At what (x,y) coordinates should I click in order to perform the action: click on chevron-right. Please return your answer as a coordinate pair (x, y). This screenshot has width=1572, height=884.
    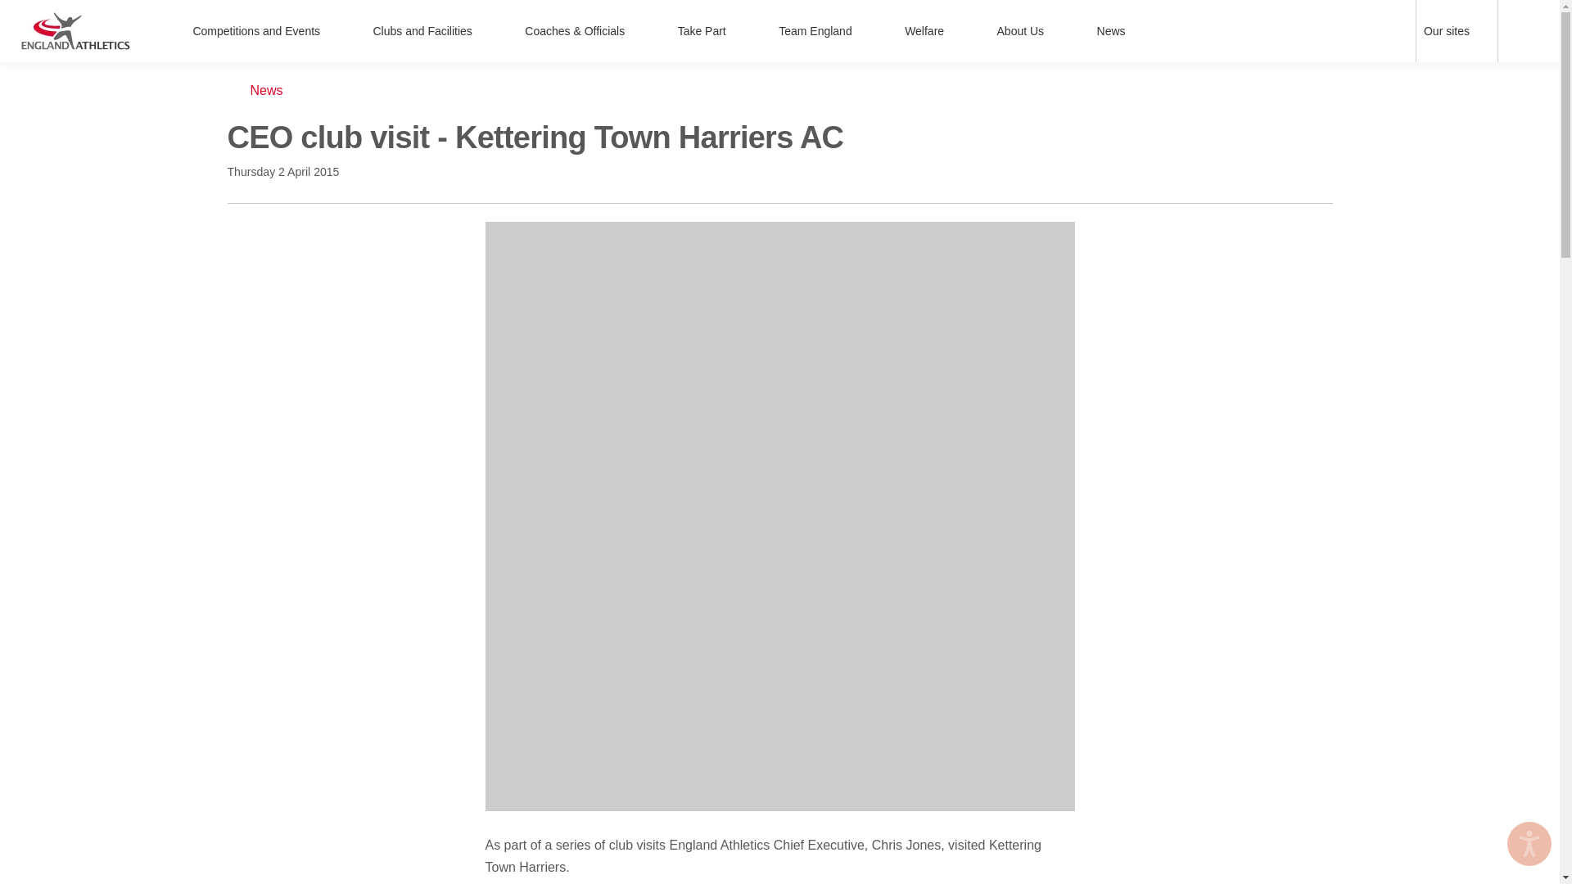
    Looking at the image, I should click on (866, 31).